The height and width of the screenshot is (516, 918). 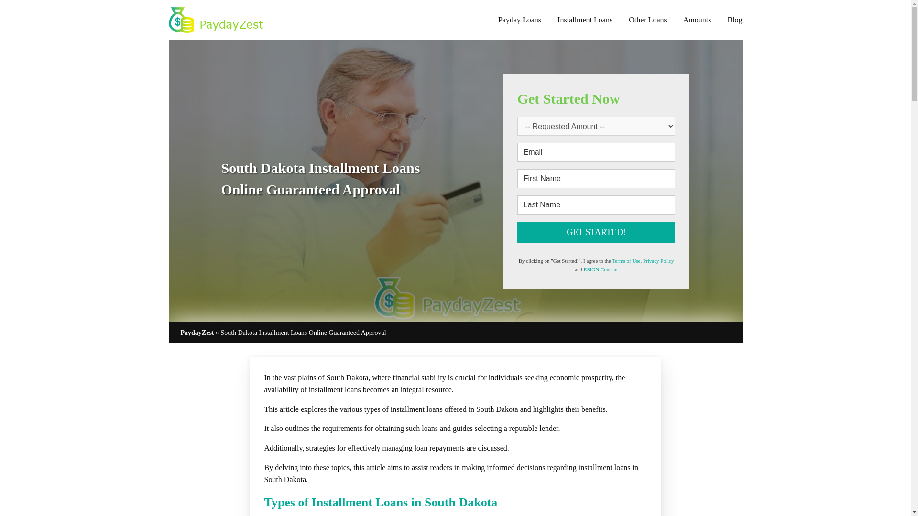 I want to click on Get Started!, so click(x=597, y=232).